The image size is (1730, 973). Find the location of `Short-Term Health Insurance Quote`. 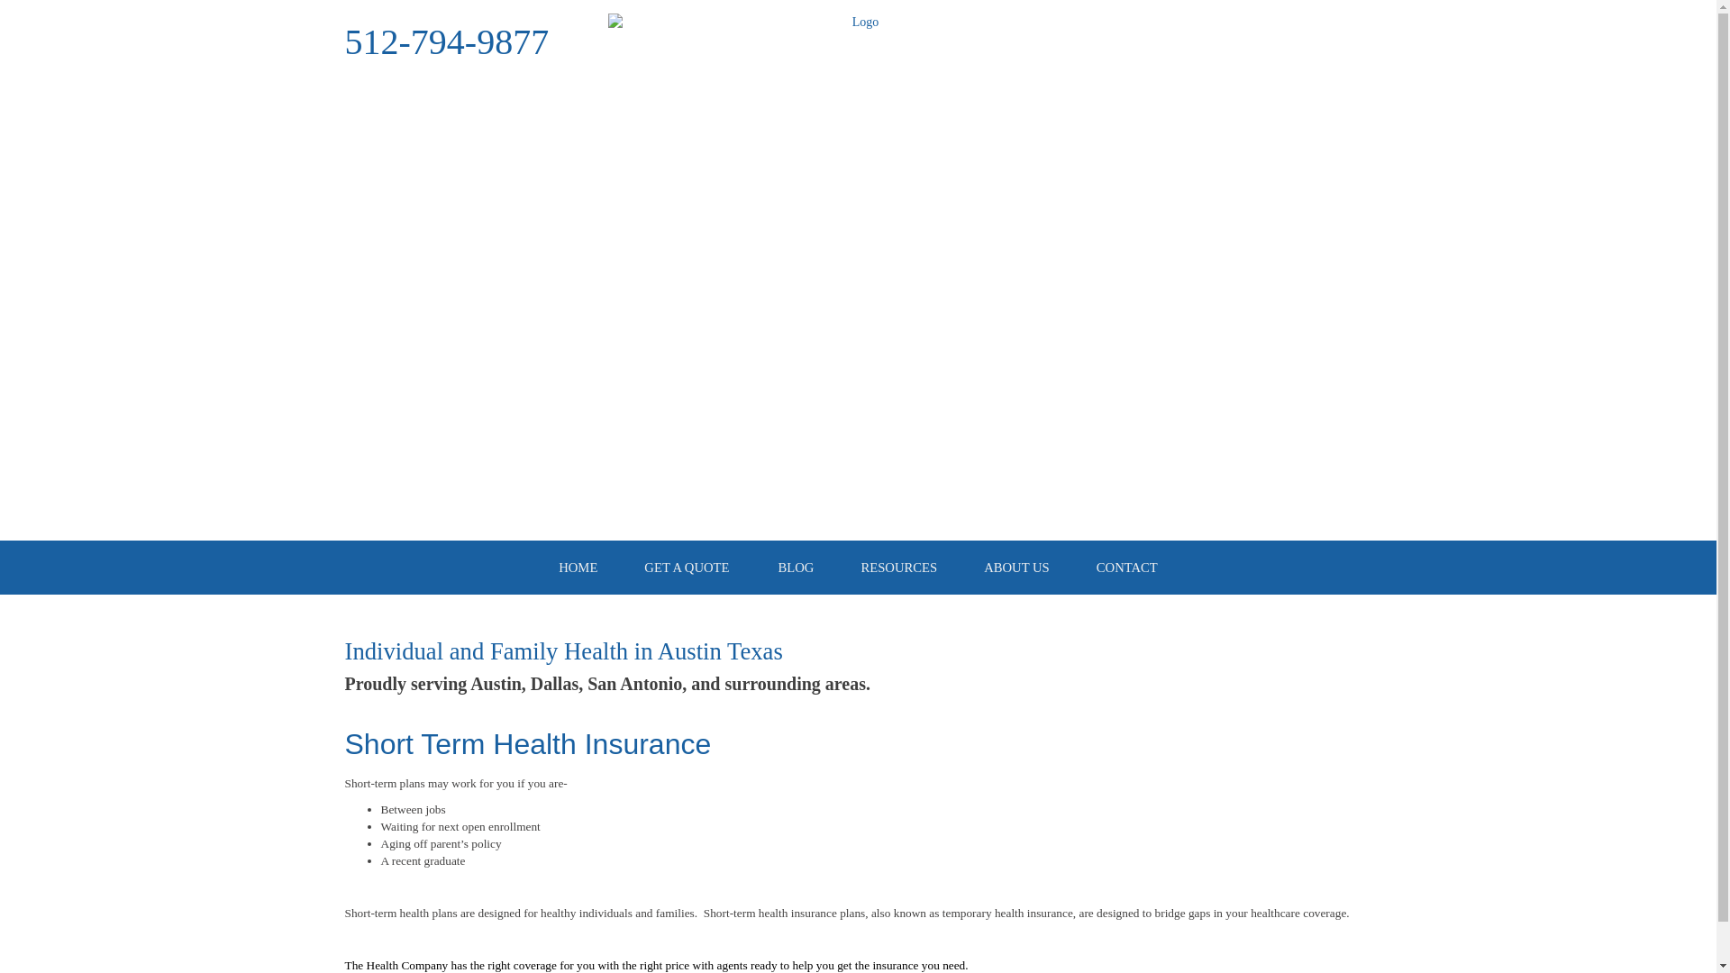

Short-Term Health Insurance Quote is located at coordinates (528, 743).